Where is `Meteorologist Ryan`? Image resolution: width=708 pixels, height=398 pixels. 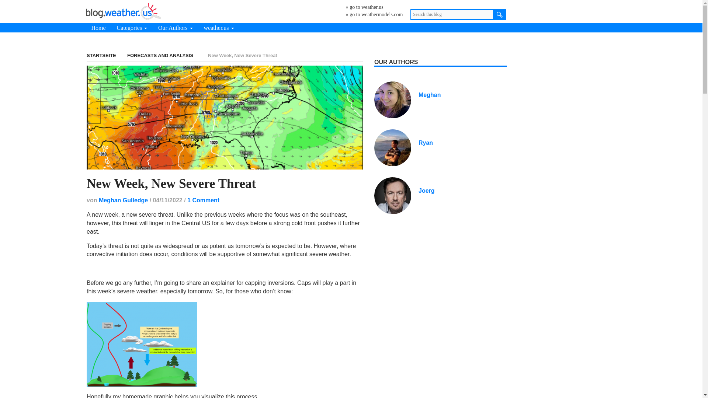
Meteorologist Ryan is located at coordinates (393, 147).